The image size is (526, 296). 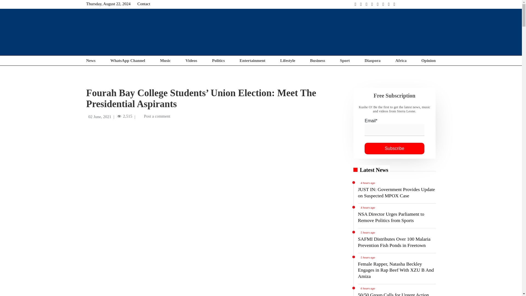 I want to click on Subscribe, so click(x=395, y=148).